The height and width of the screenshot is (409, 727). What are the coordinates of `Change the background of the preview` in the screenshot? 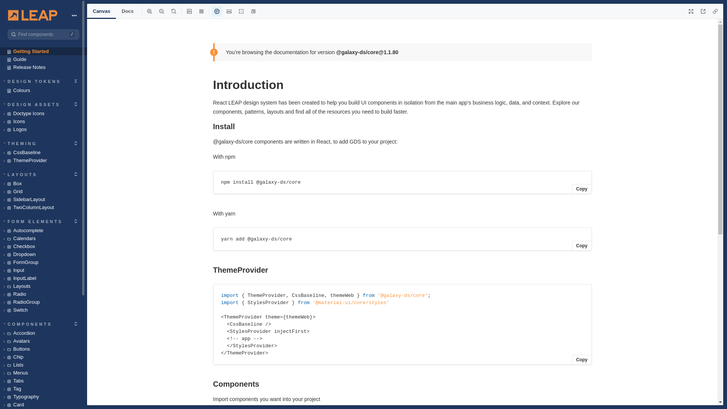 It's located at (189, 11).